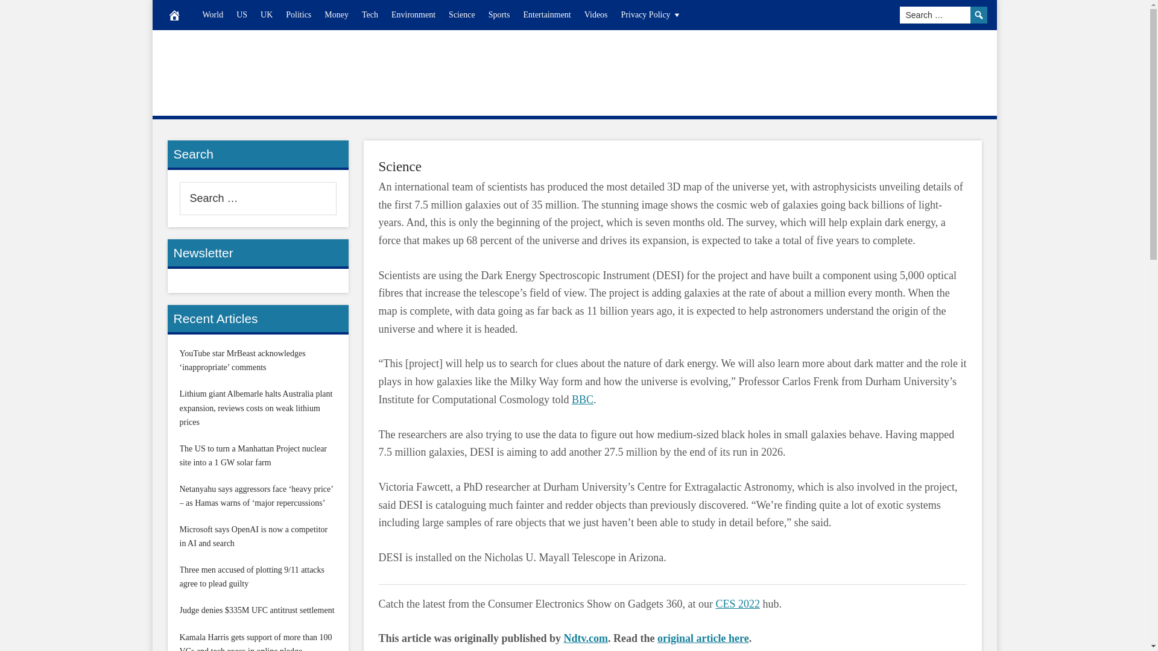 This screenshot has width=1158, height=651. I want to click on Money, so click(337, 14).